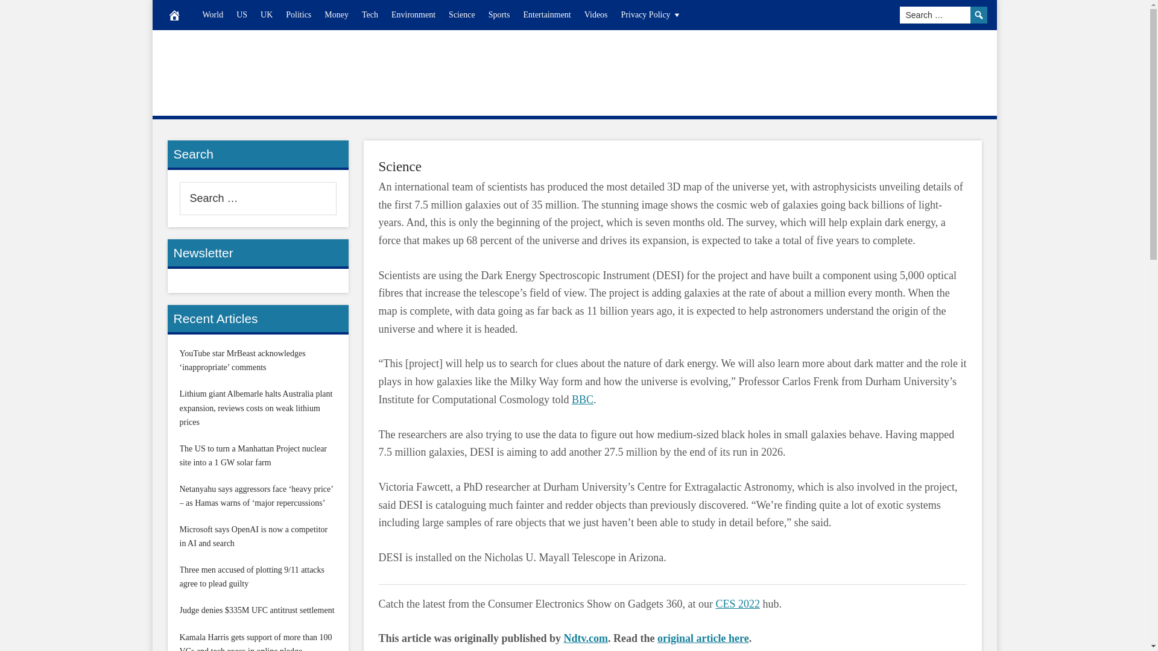 This screenshot has width=1158, height=651. I want to click on Money, so click(337, 14).